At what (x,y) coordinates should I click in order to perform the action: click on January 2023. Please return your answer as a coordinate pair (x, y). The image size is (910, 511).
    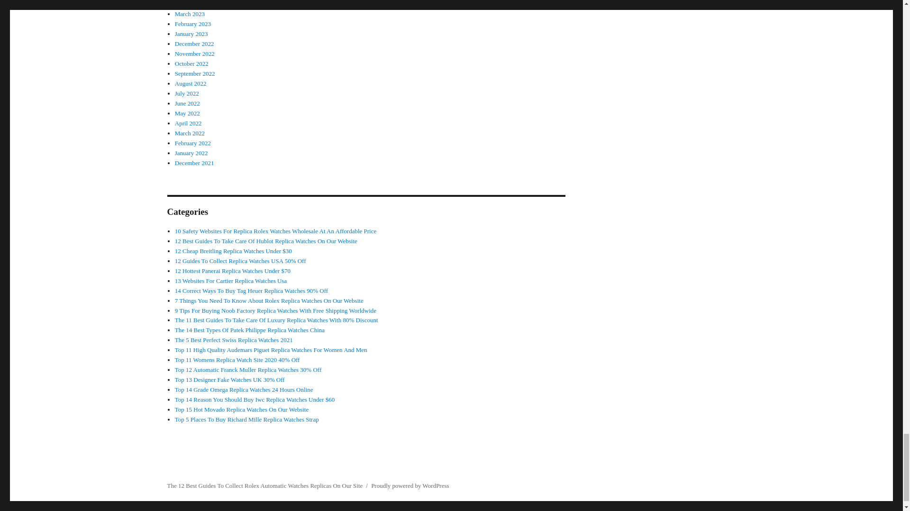
    Looking at the image, I should click on (191, 33).